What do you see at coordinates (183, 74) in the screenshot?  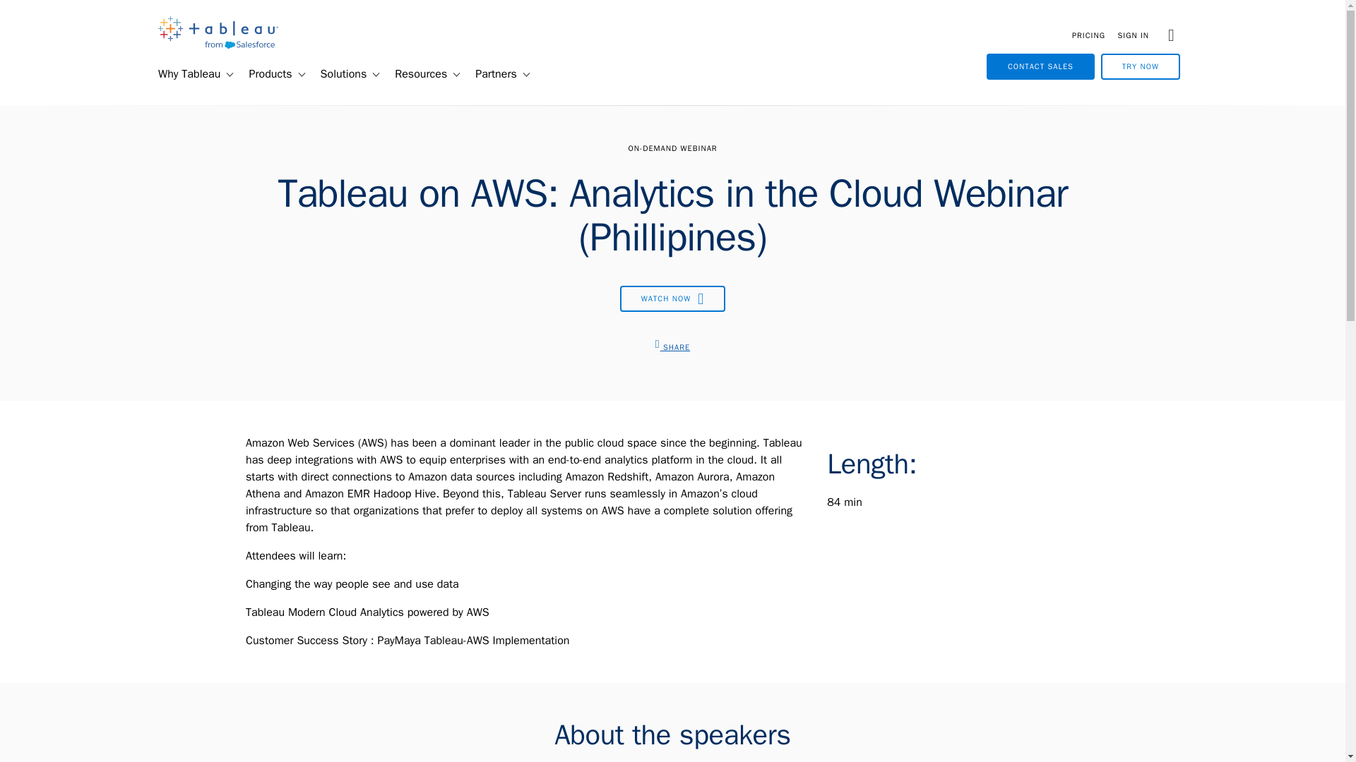 I see `Why Tableau` at bounding box center [183, 74].